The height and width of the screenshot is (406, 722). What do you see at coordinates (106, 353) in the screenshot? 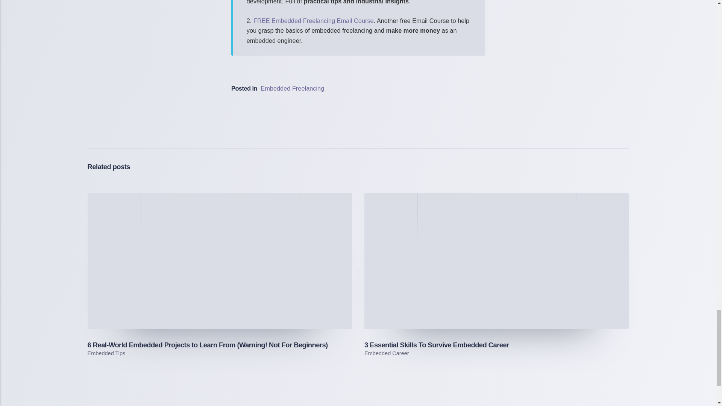
I see `Embedded Tips` at bounding box center [106, 353].